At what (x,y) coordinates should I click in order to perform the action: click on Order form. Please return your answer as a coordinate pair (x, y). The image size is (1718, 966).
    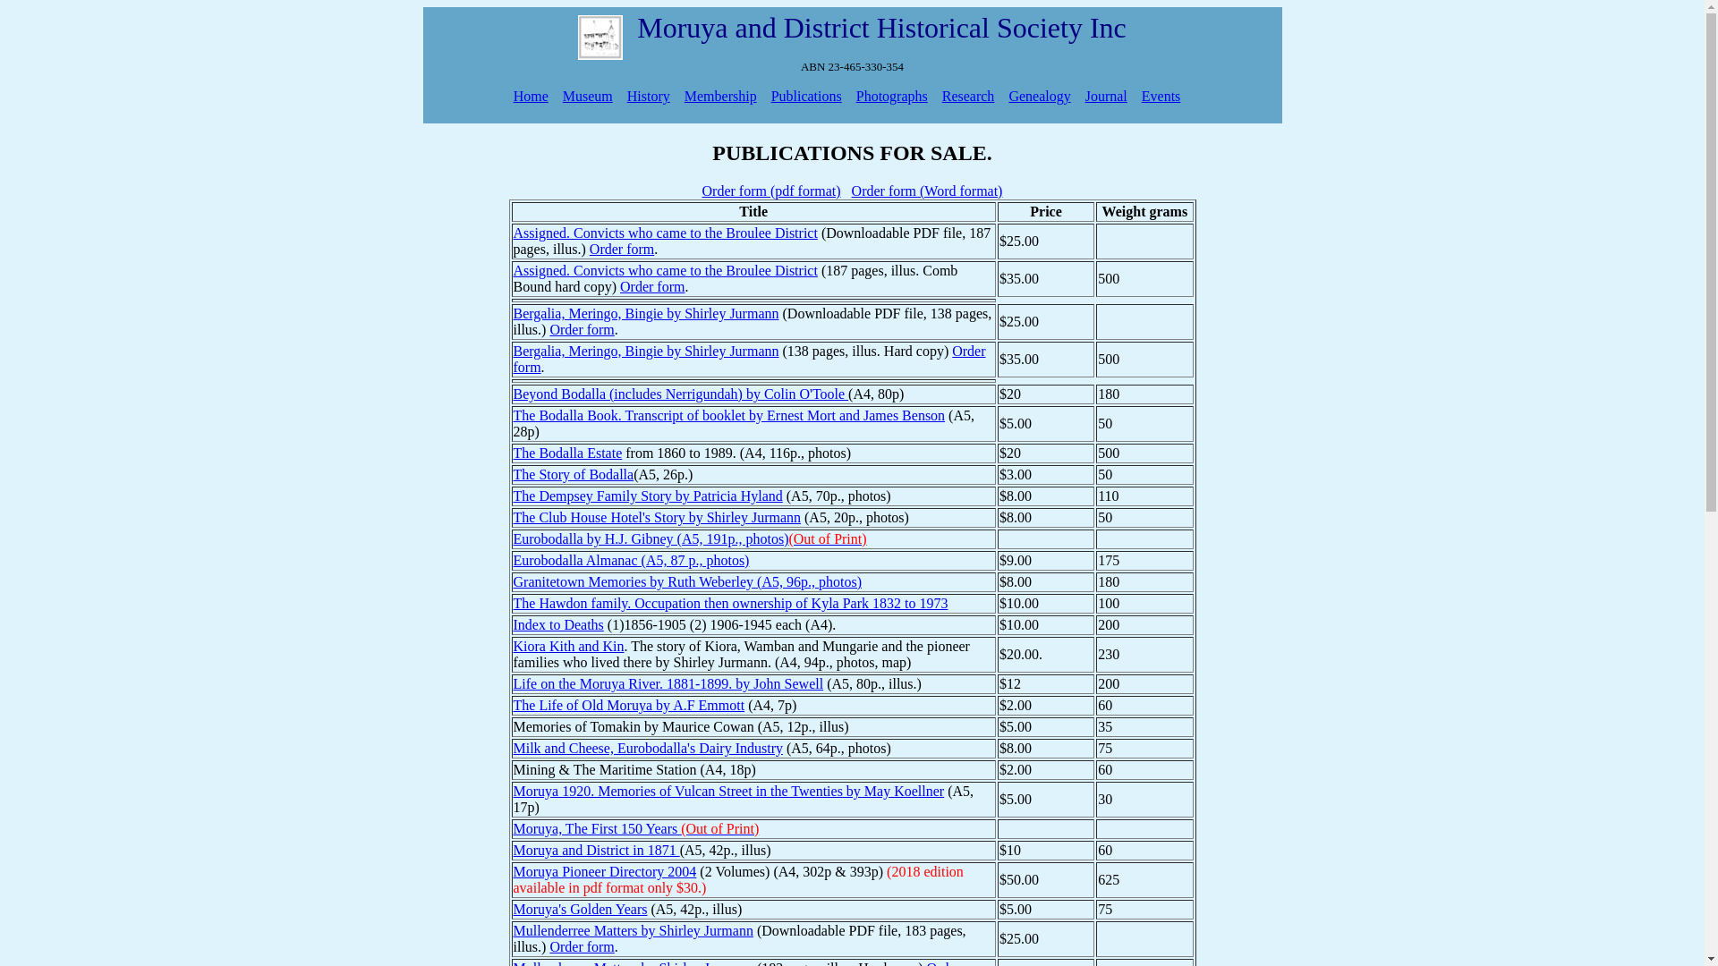
    Looking at the image, I should click on (582, 329).